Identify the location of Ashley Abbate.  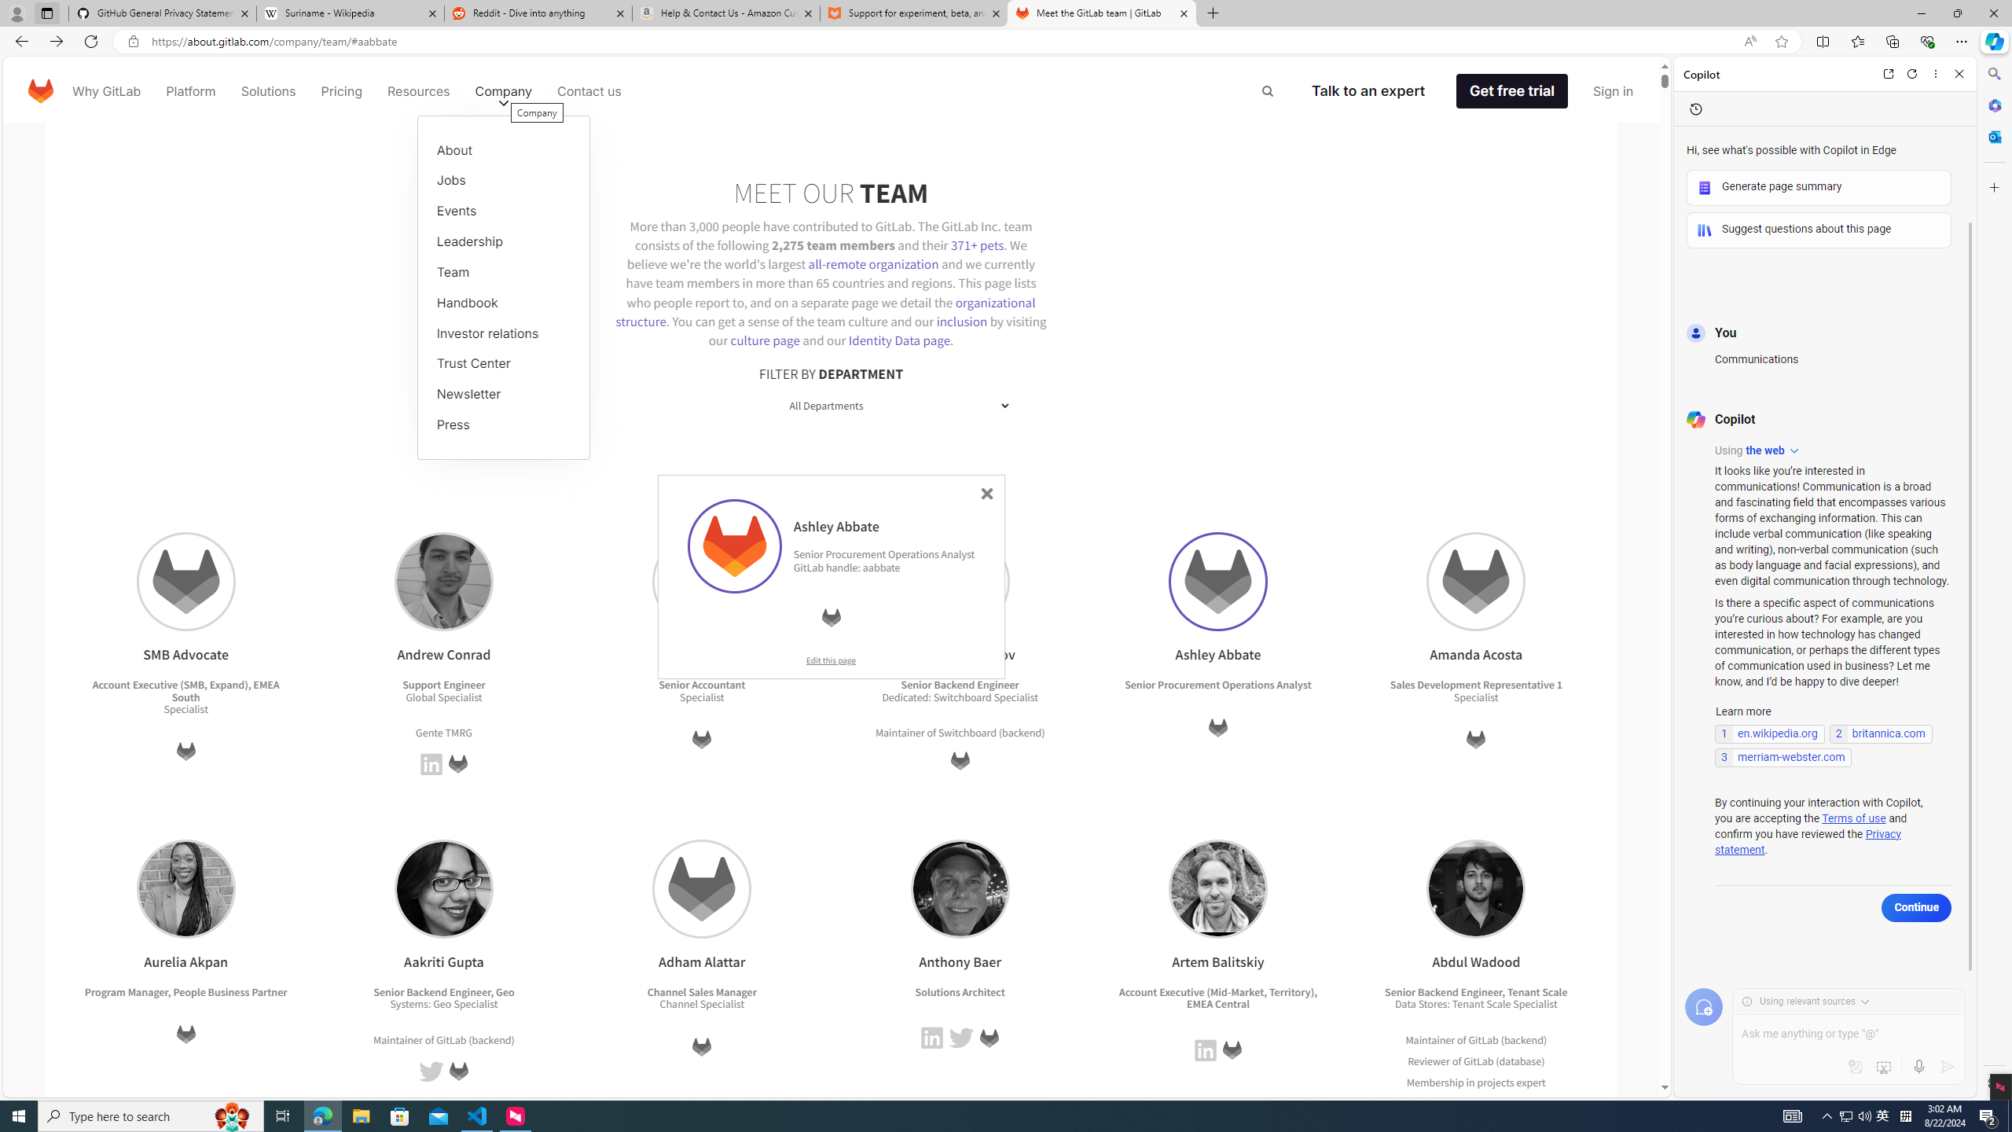
(1218, 582).